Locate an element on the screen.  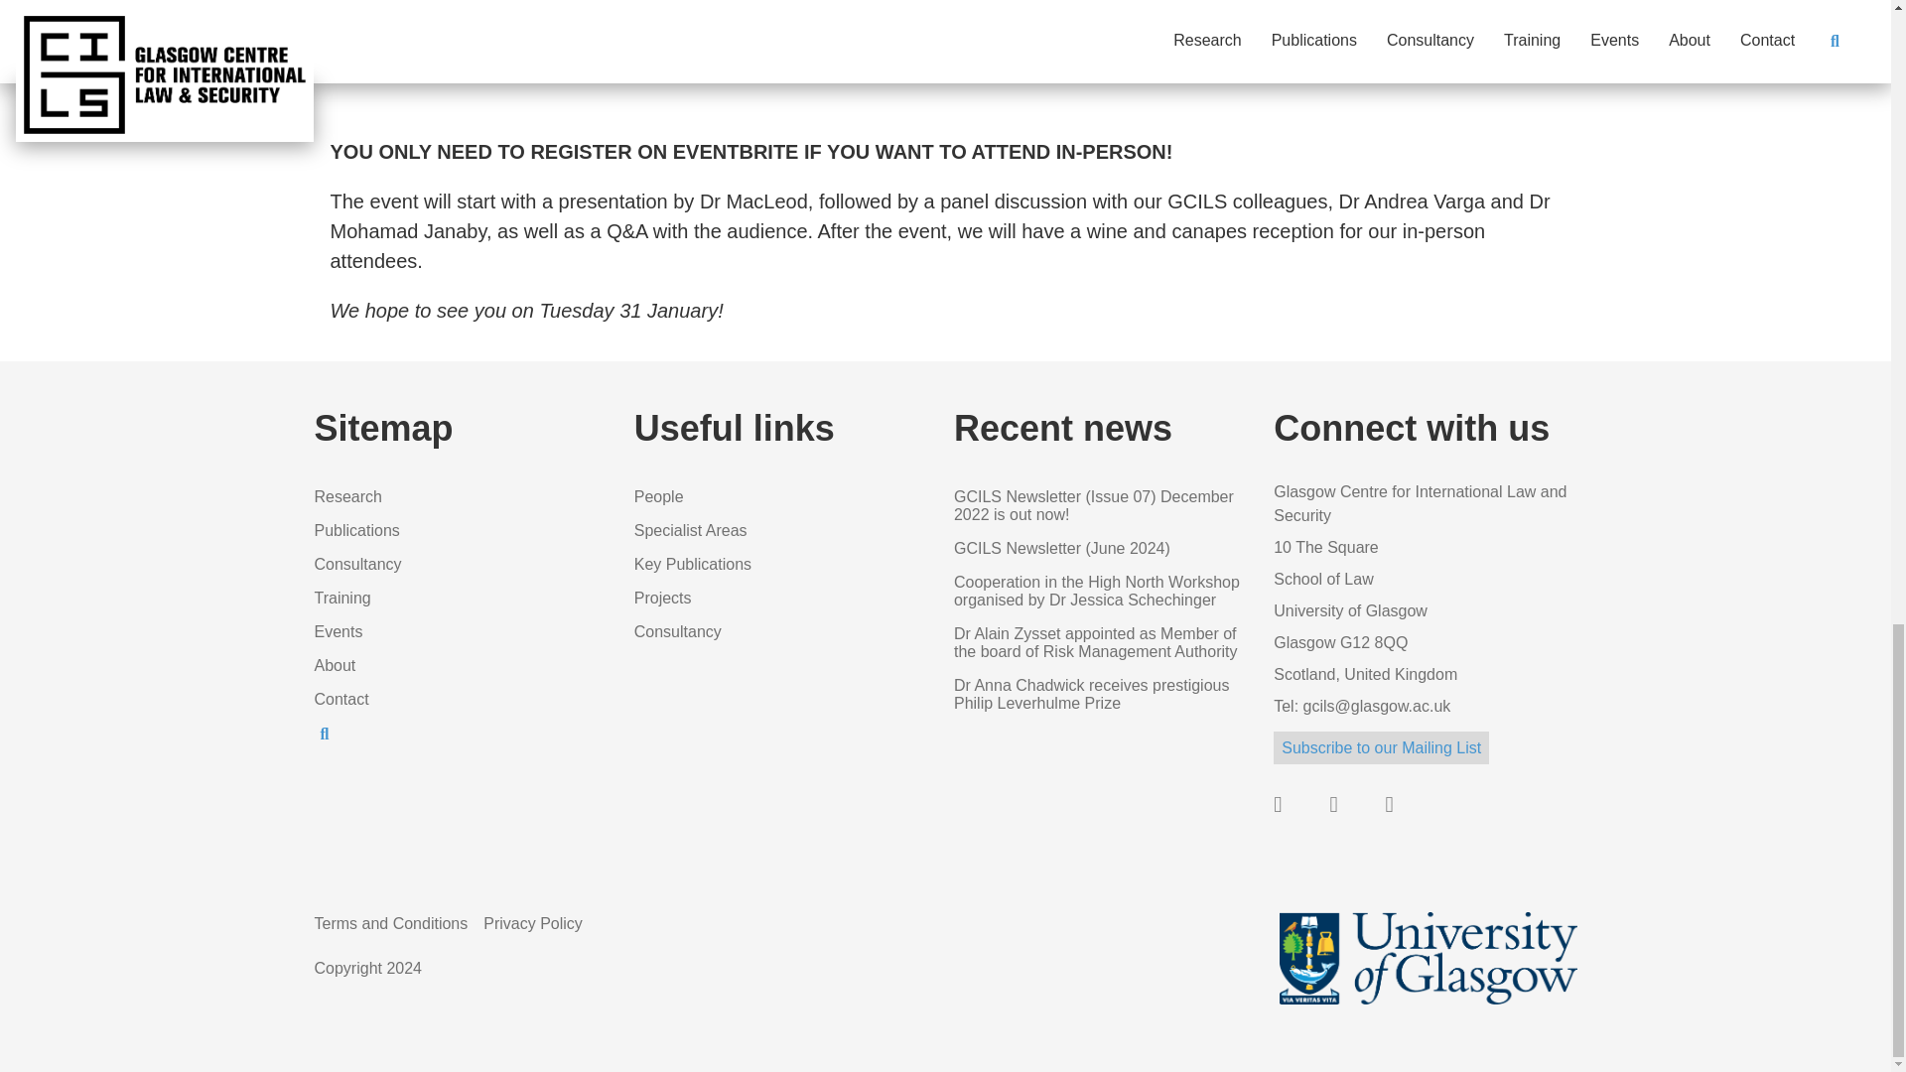
Consultancy is located at coordinates (357, 564).